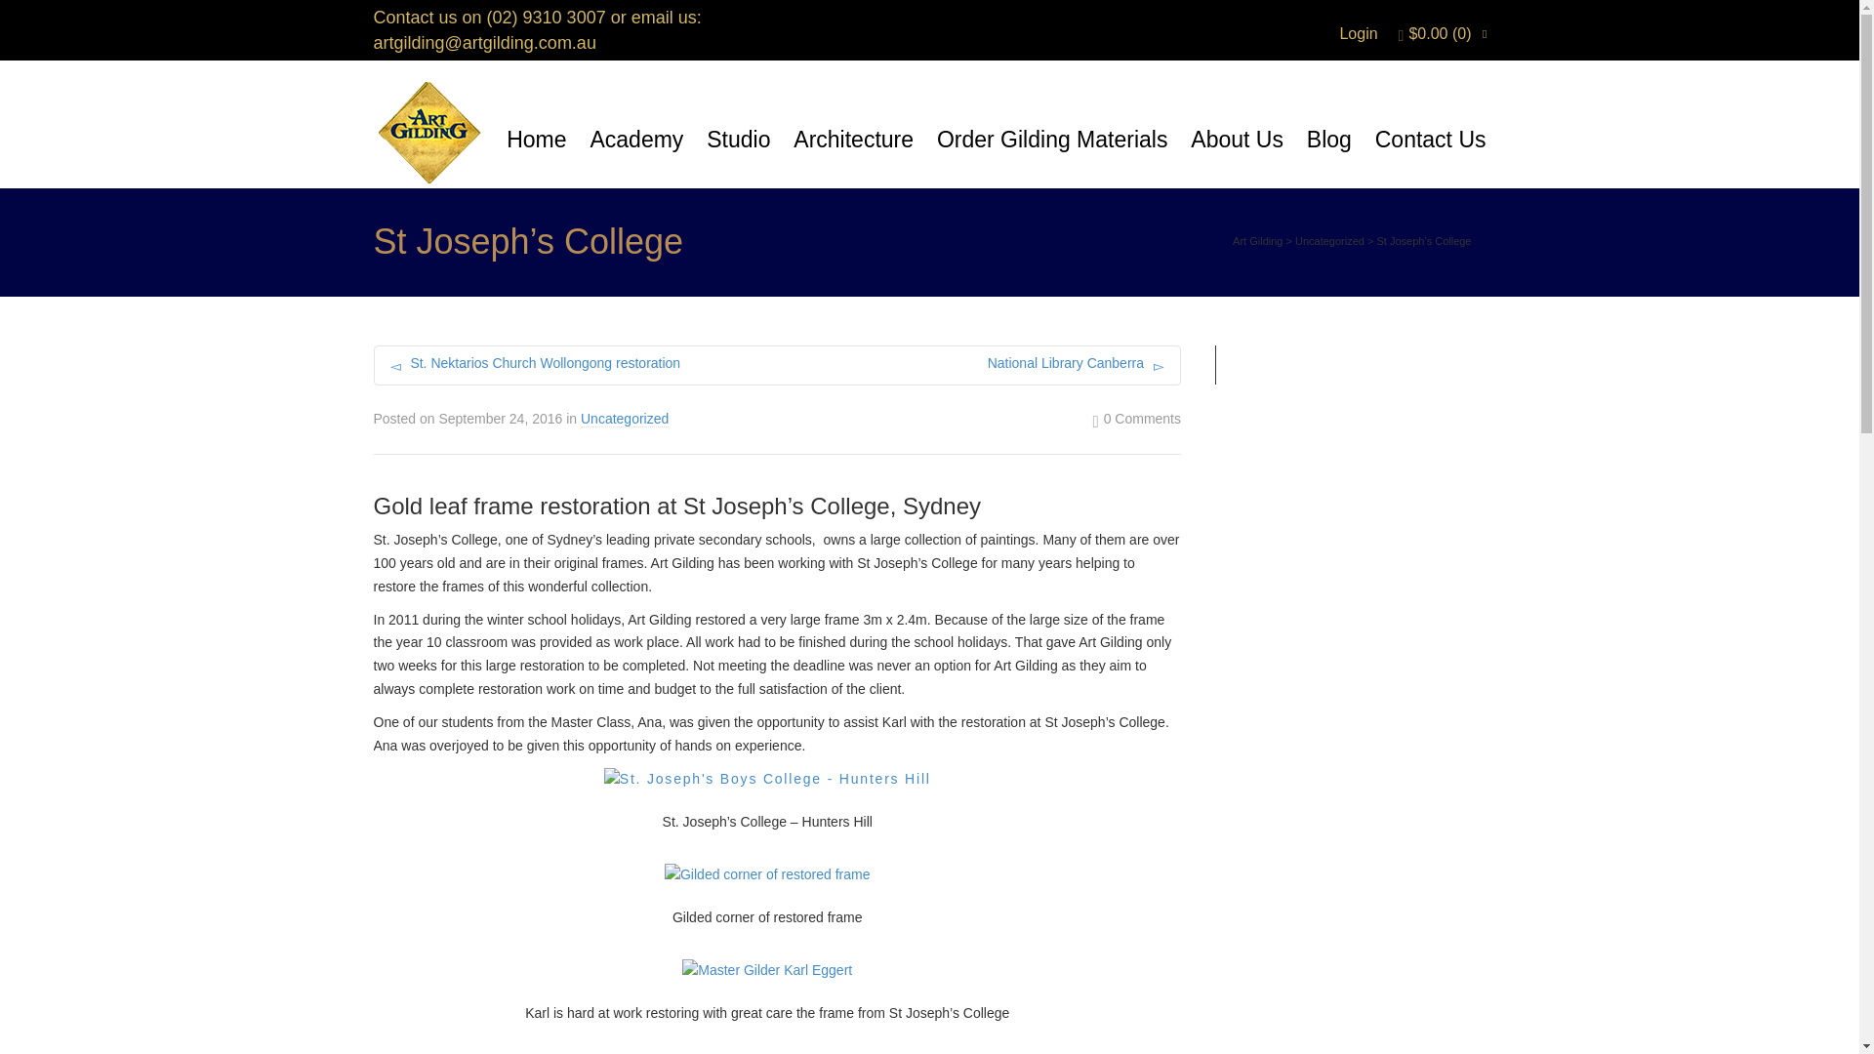 This screenshot has width=1874, height=1054. What do you see at coordinates (1257, 240) in the screenshot?
I see `Go to Art Gilding.` at bounding box center [1257, 240].